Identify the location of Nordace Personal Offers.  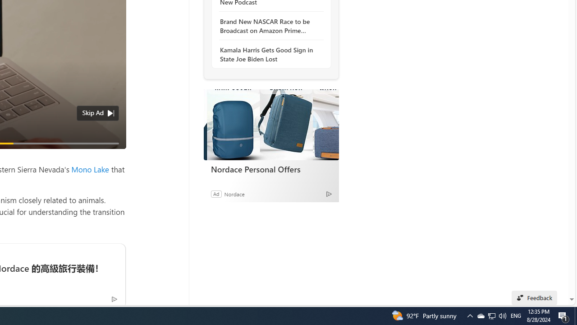
(271, 125).